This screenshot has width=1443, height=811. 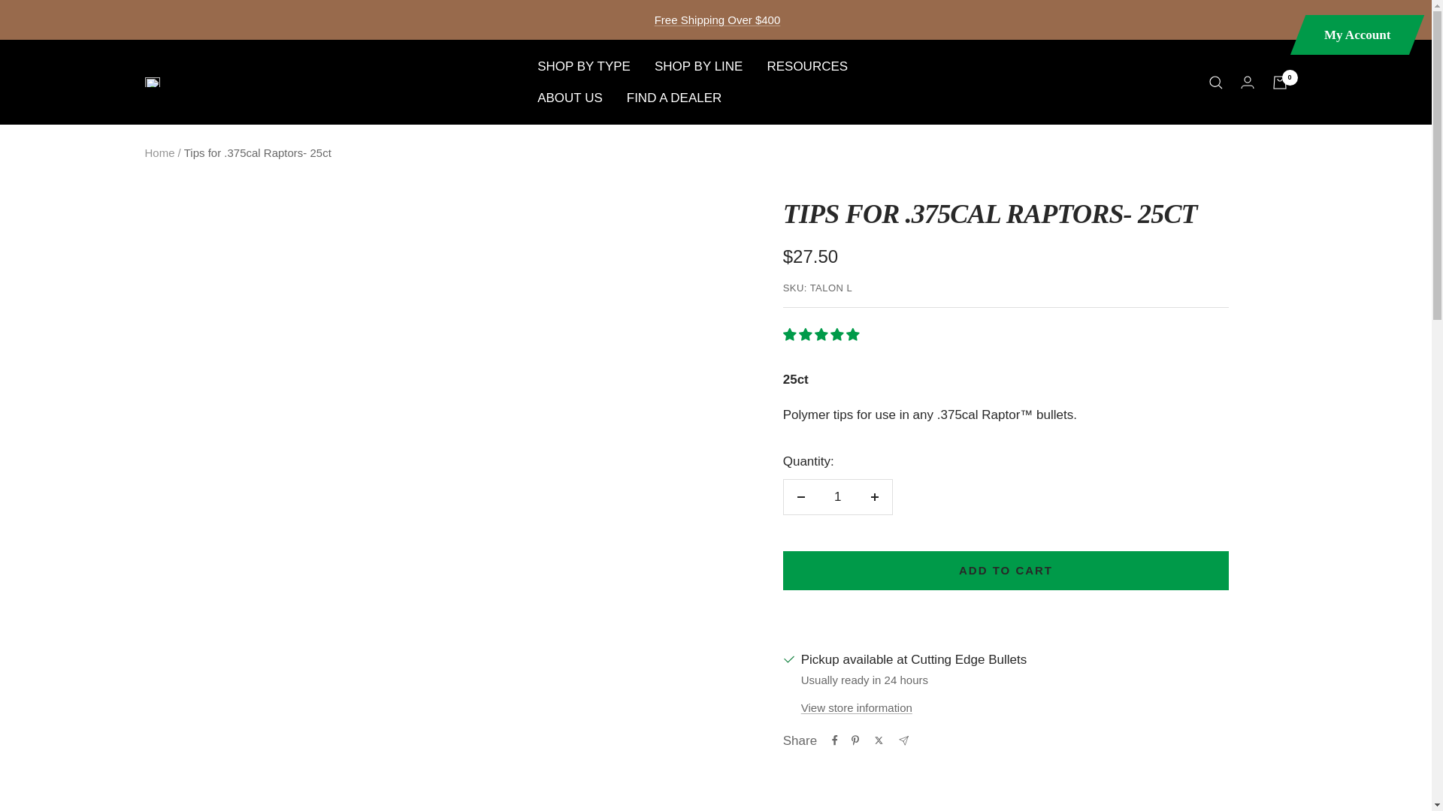 What do you see at coordinates (699, 66) in the screenshot?
I see `SHOP BY LINE` at bounding box center [699, 66].